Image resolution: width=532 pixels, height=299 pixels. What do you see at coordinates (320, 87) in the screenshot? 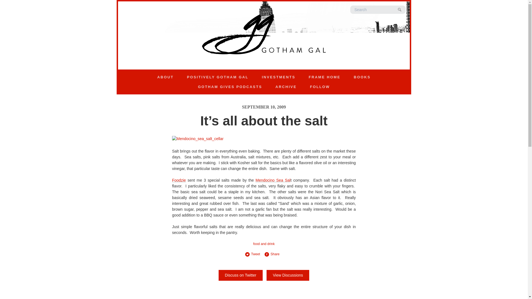
I see `Follow` at bounding box center [320, 87].